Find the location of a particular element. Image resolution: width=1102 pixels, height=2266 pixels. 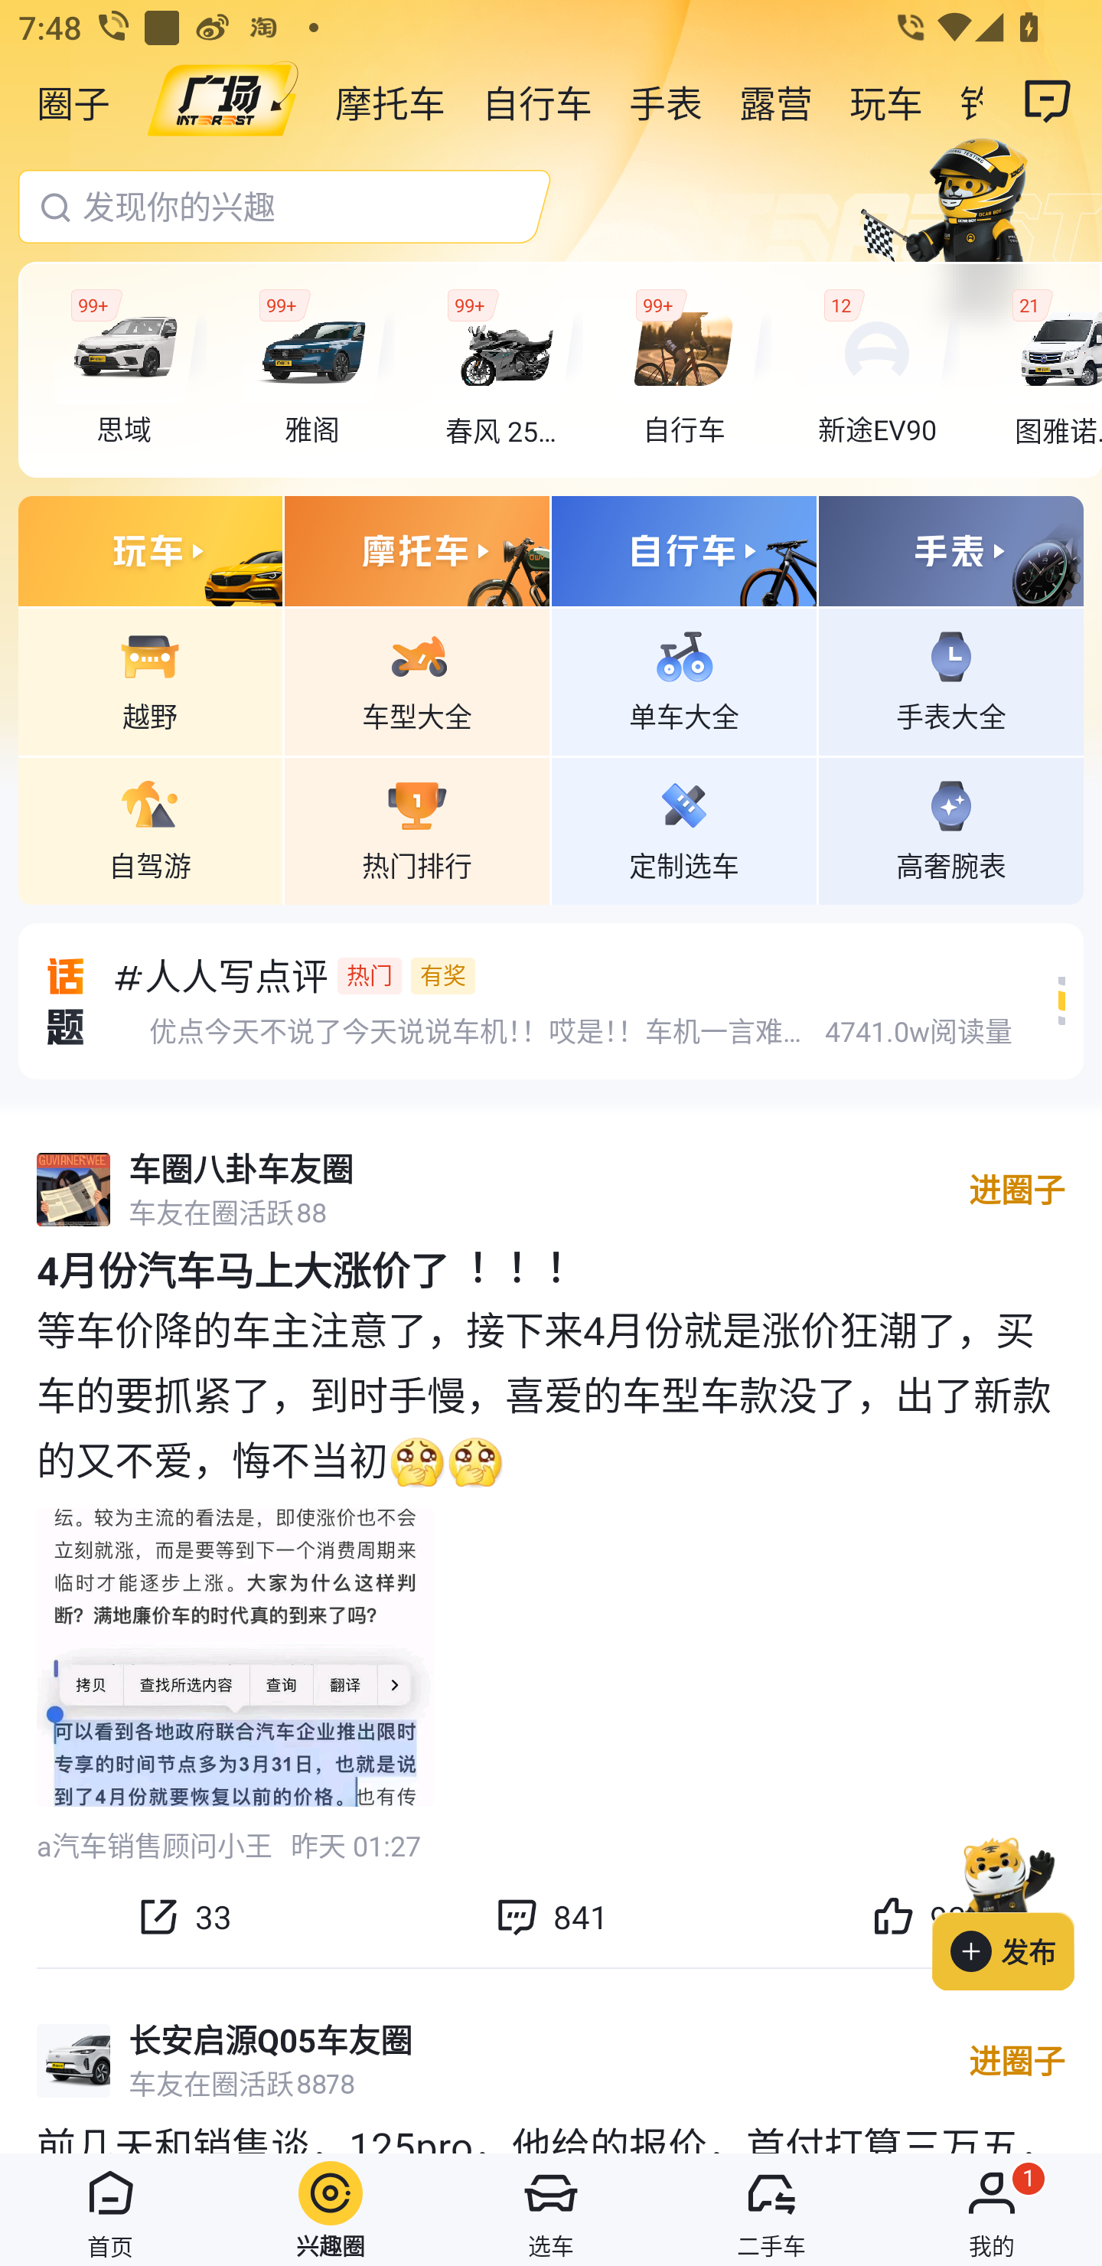

 is located at coordinates (1048, 101).